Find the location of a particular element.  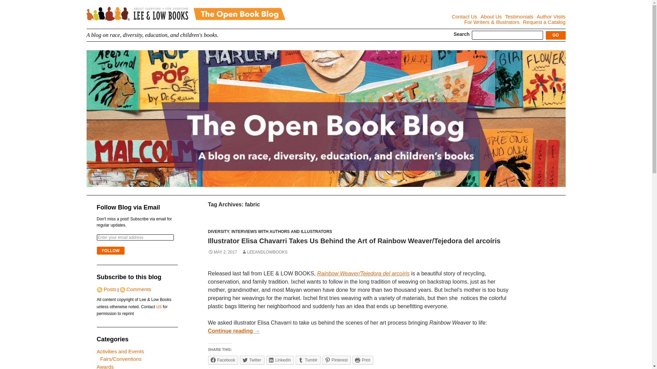

Click to print is located at coordinates (363, 360).